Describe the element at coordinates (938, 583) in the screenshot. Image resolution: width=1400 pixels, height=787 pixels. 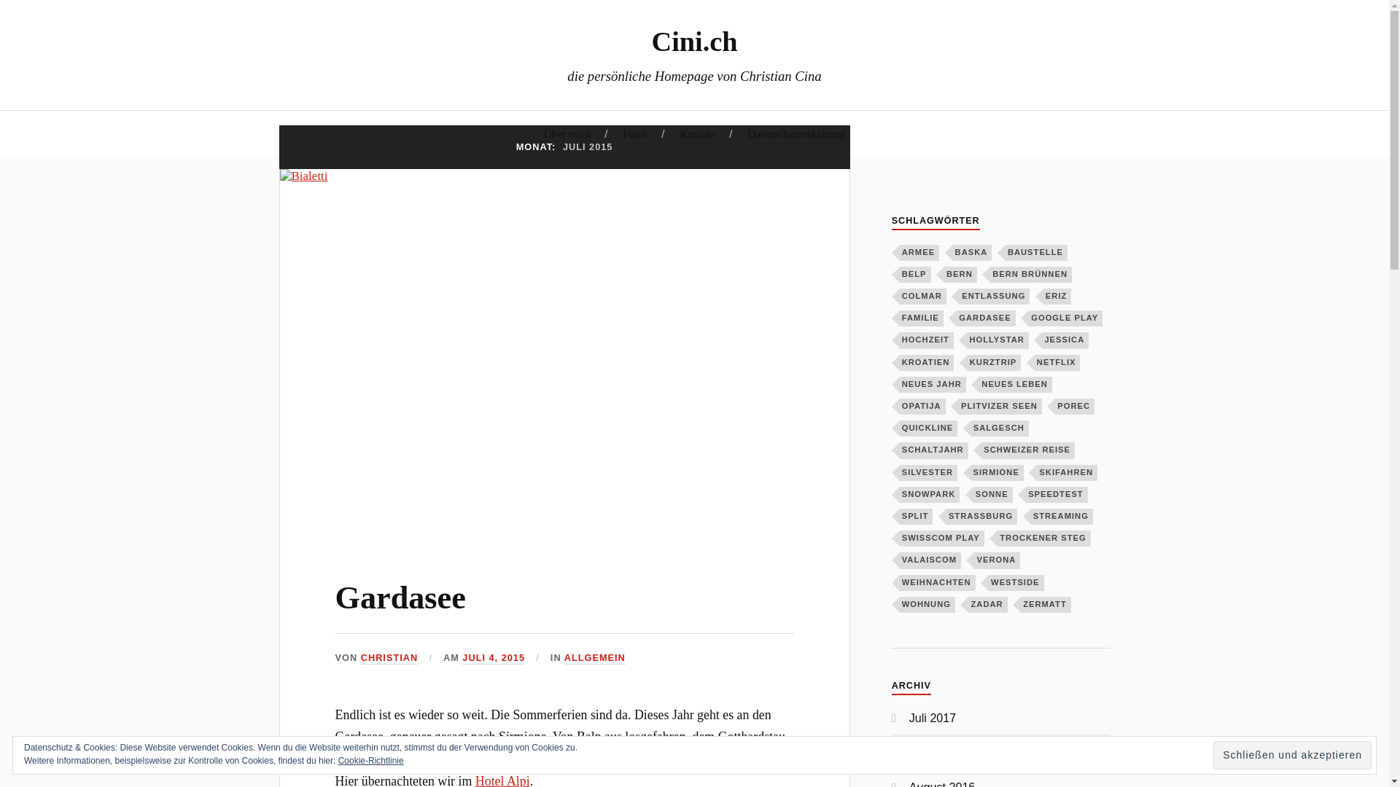
I see `WEIHNACHTEN` at that location.